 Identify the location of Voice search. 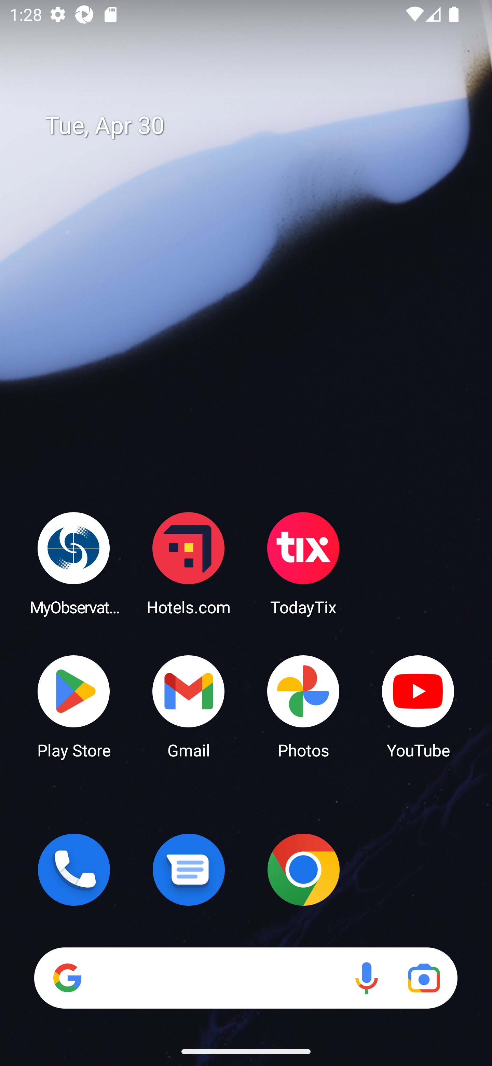
(366, 978).